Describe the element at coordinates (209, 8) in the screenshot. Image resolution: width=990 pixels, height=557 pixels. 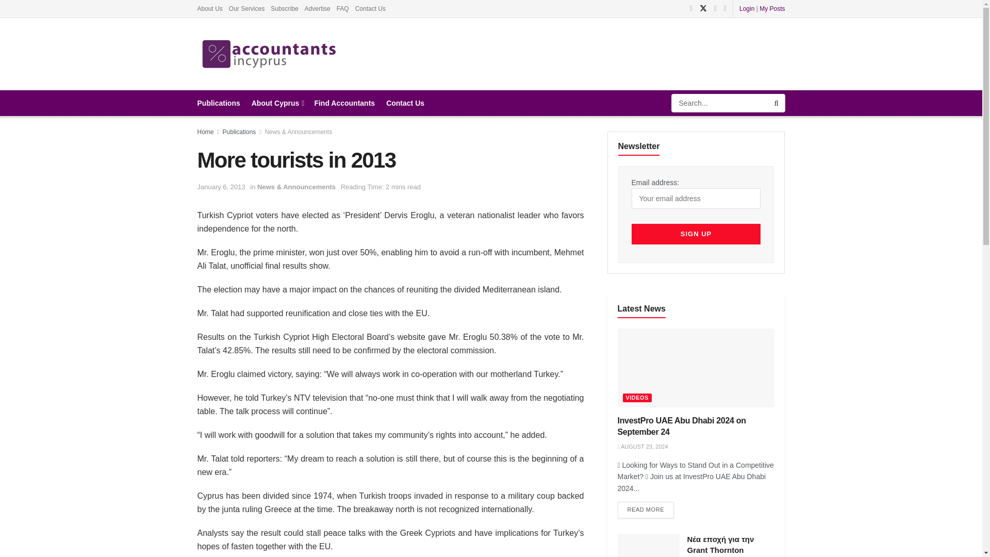
I see `About Us` at that location.